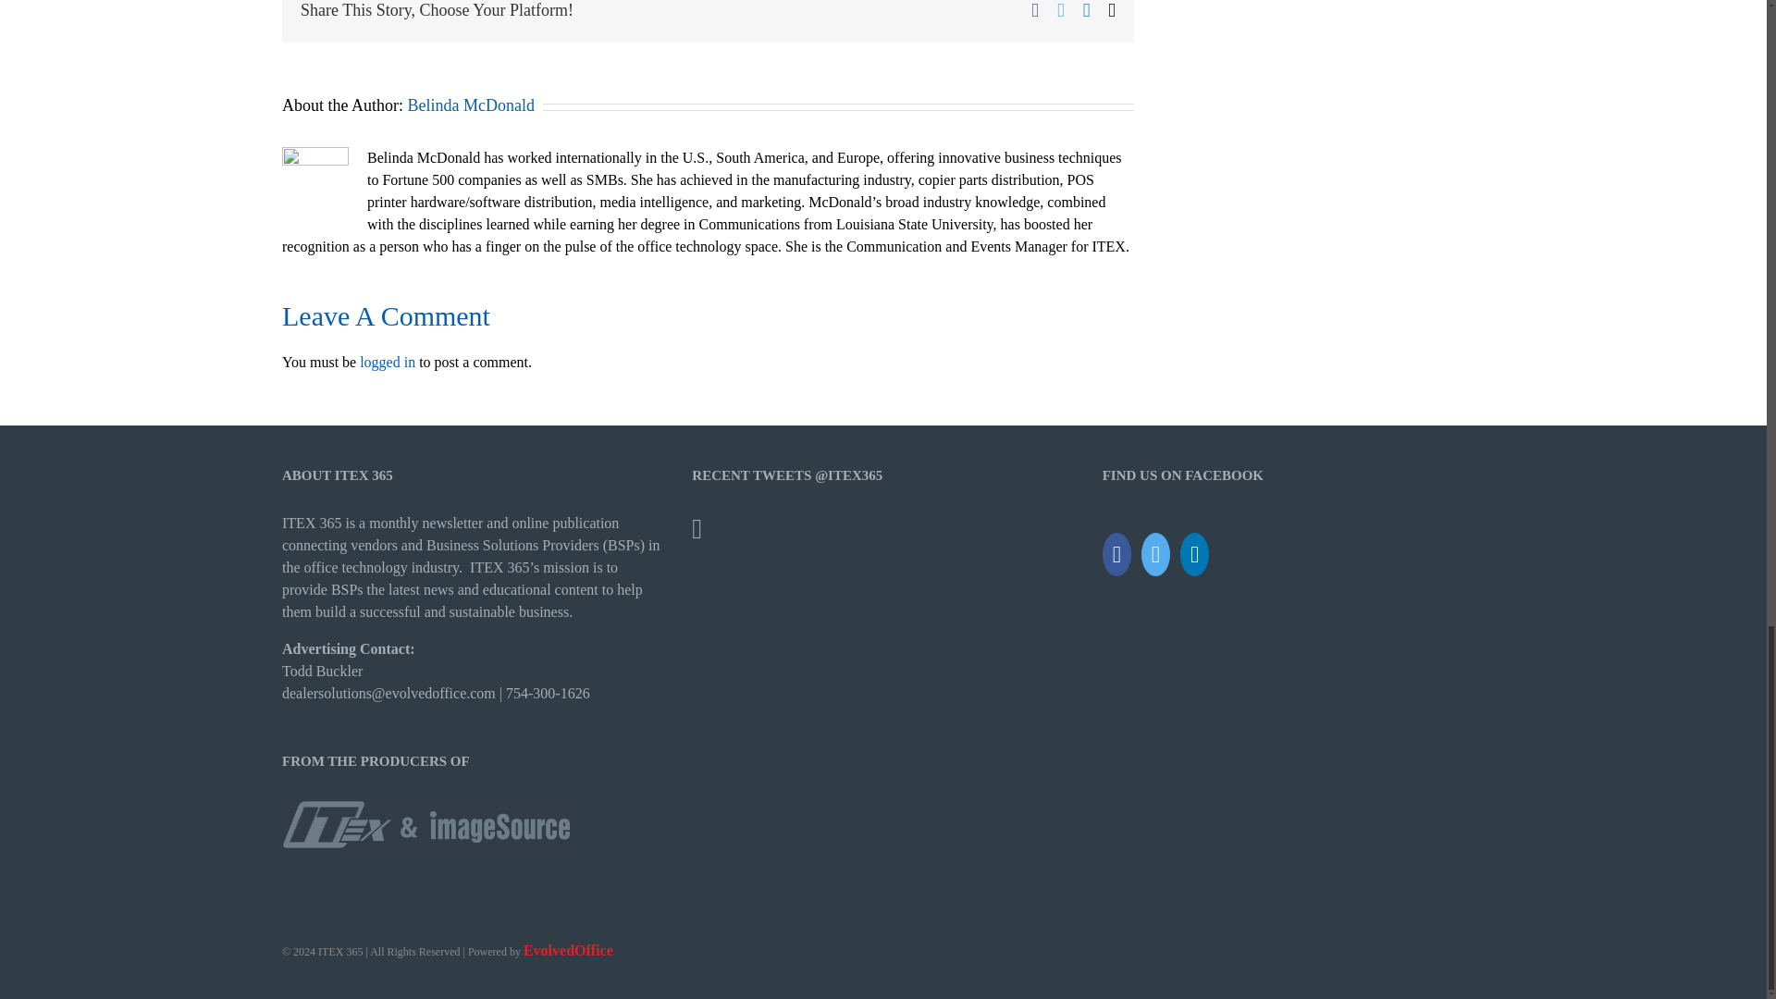 The width and height of the screenshot is (1776, 999). I want to click on Twitter, so click(1060, 10).